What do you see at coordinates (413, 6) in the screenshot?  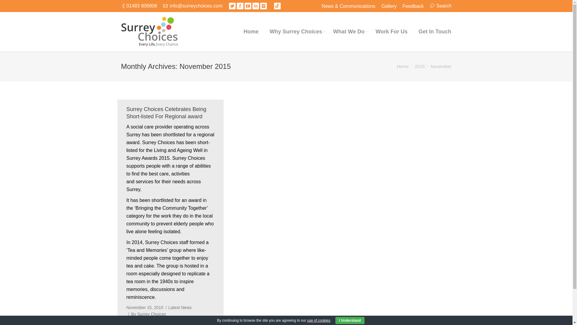 I see `Feedback` at bounding box center [413, 6].